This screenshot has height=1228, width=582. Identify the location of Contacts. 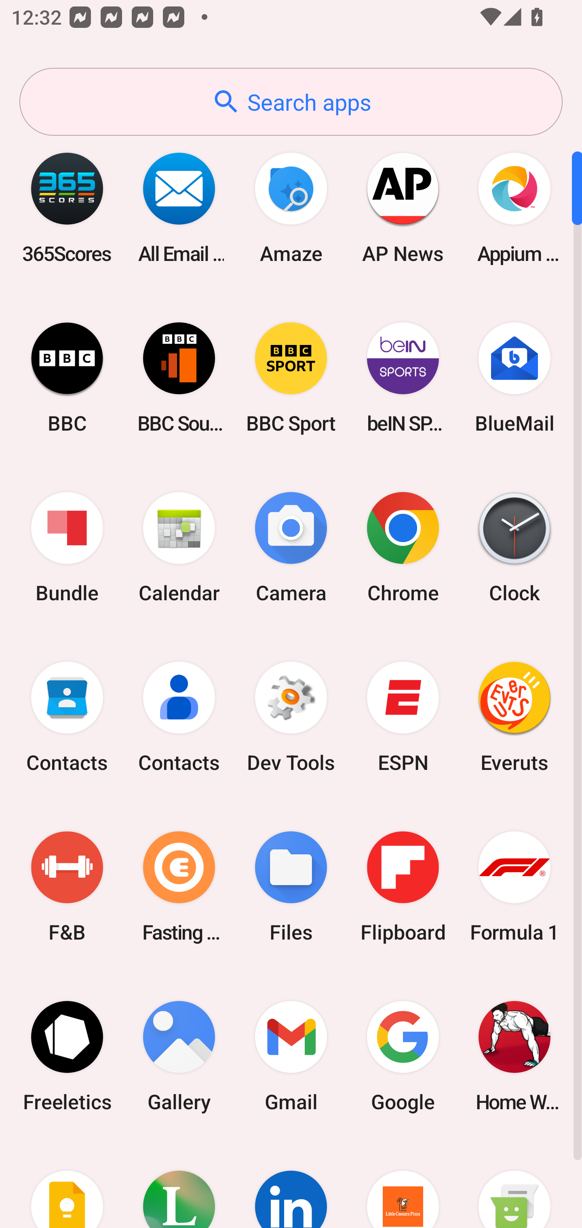
(179, 717).